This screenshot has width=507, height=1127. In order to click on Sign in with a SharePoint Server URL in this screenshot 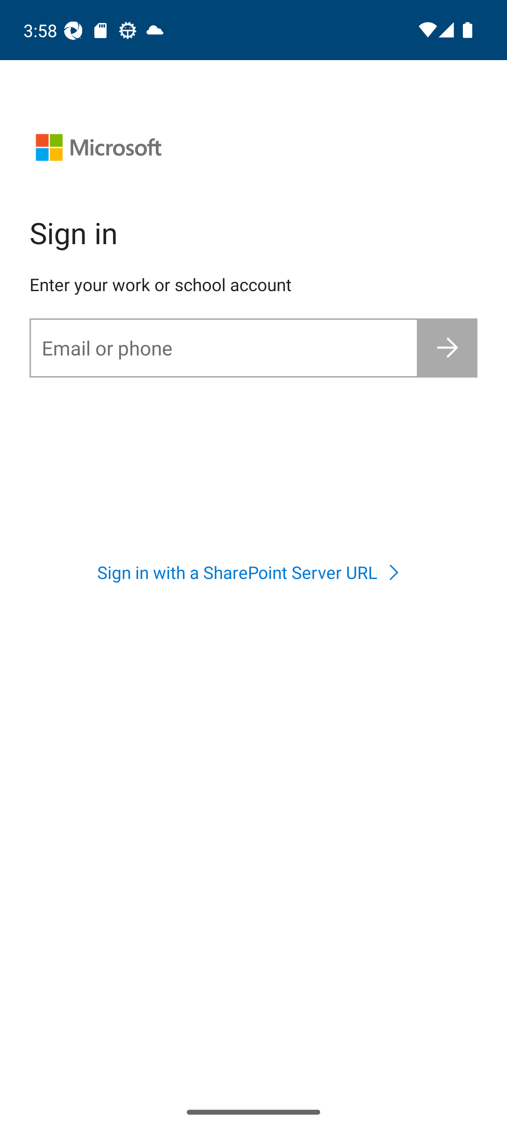, I will do `click(253, 572)`.